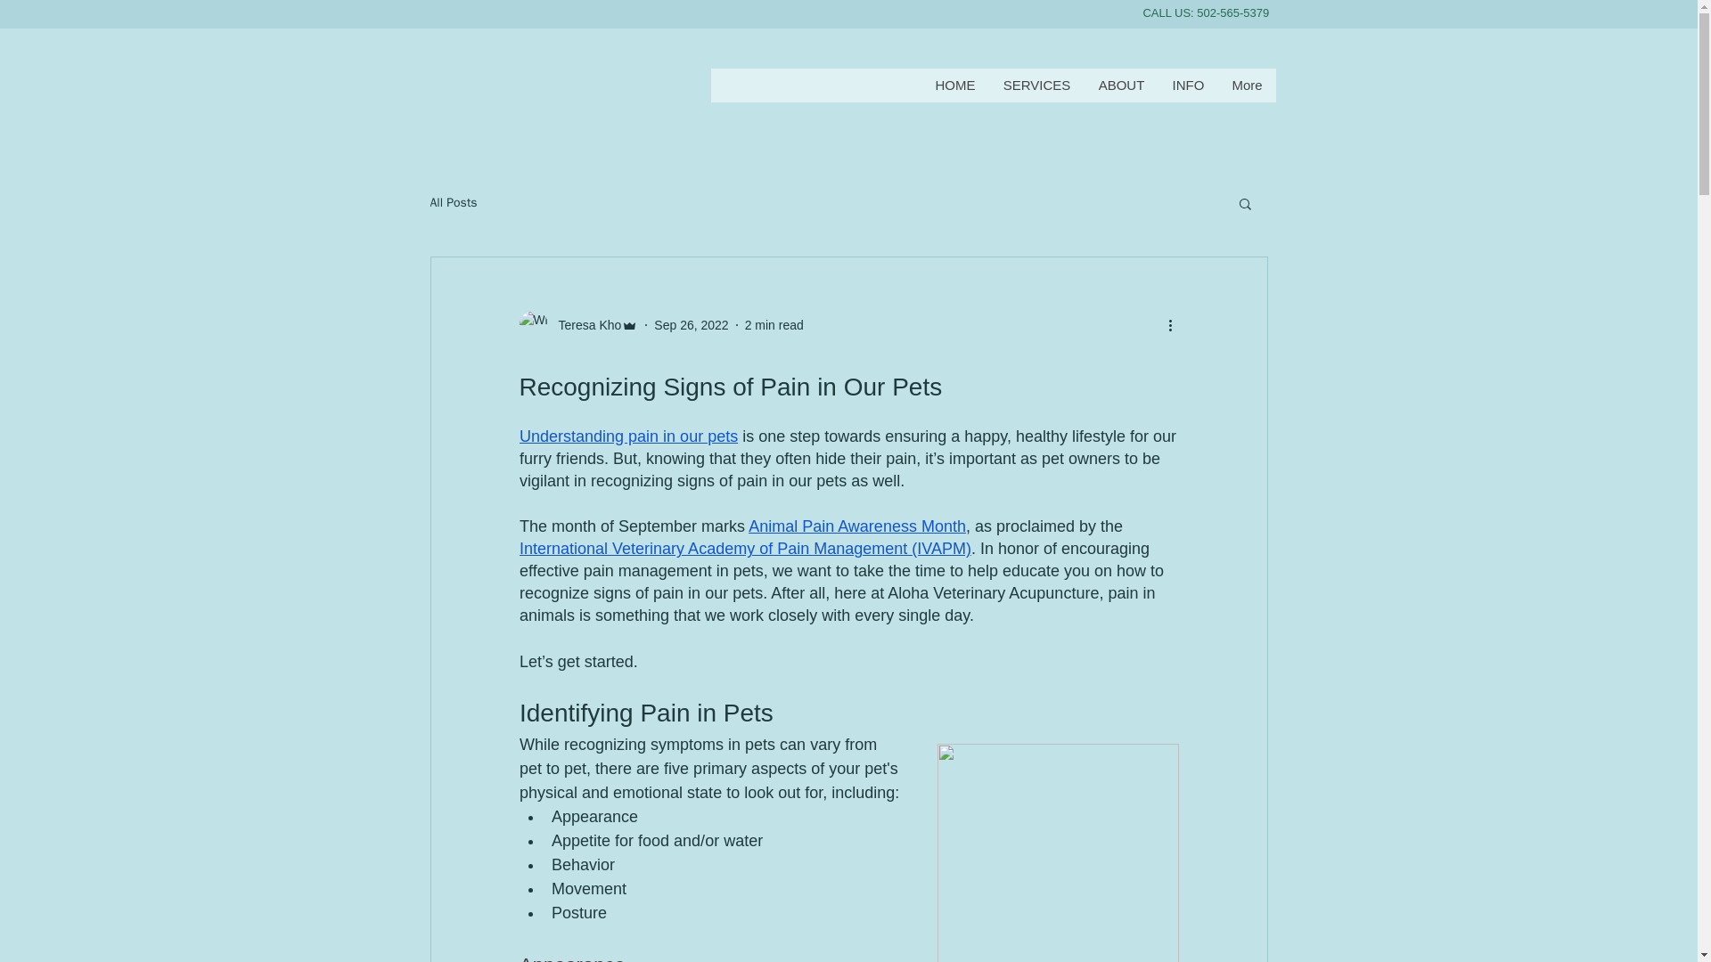  I want to click on HOME, so click(955, 85).